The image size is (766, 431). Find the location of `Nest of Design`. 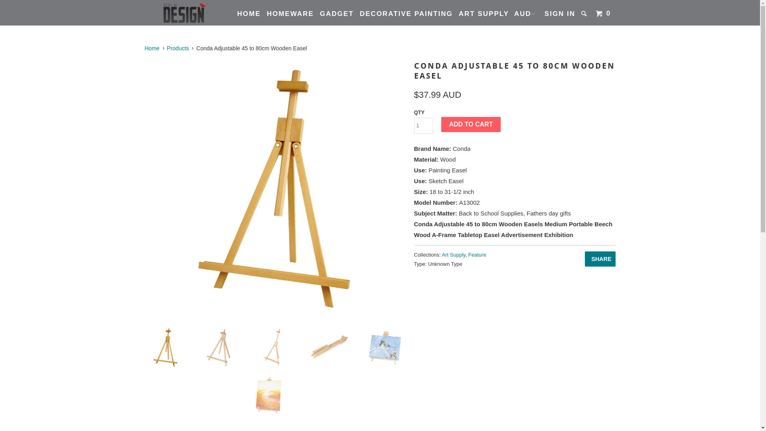

Nest of Design is located at coordinates (185, 13).